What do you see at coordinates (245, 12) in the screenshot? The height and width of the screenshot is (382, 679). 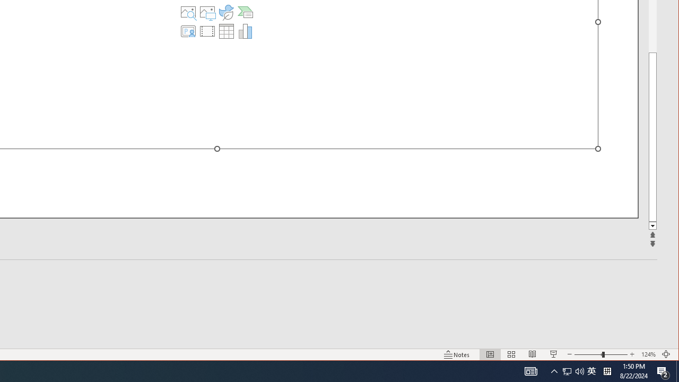 I see `Insert a SmartArt Graphic` at bounding box center [245, 12].